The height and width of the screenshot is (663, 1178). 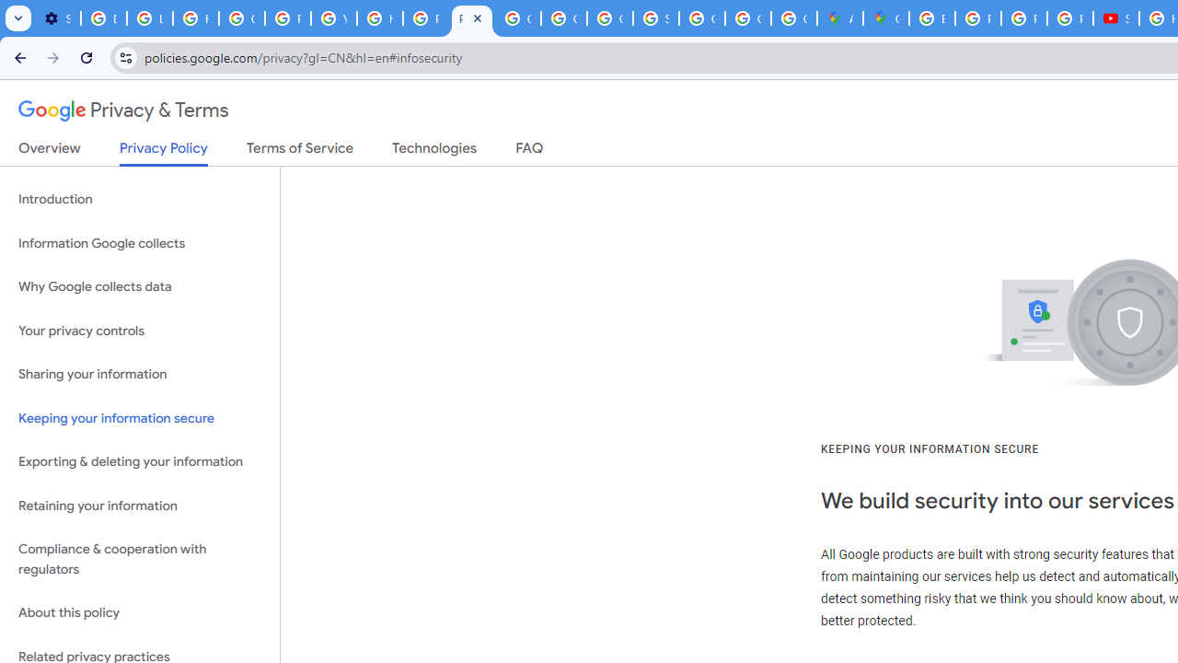 I want to click on Privacy Help Center - Policies Help, so click(x=1023, y=18).